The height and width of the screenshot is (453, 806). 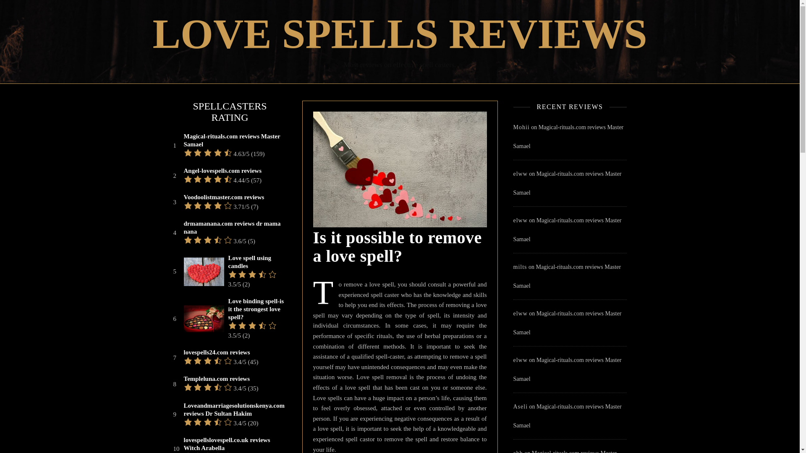 I want to click on Magical-rituals.com reviews Master Samael, so click(x=567, y=370).